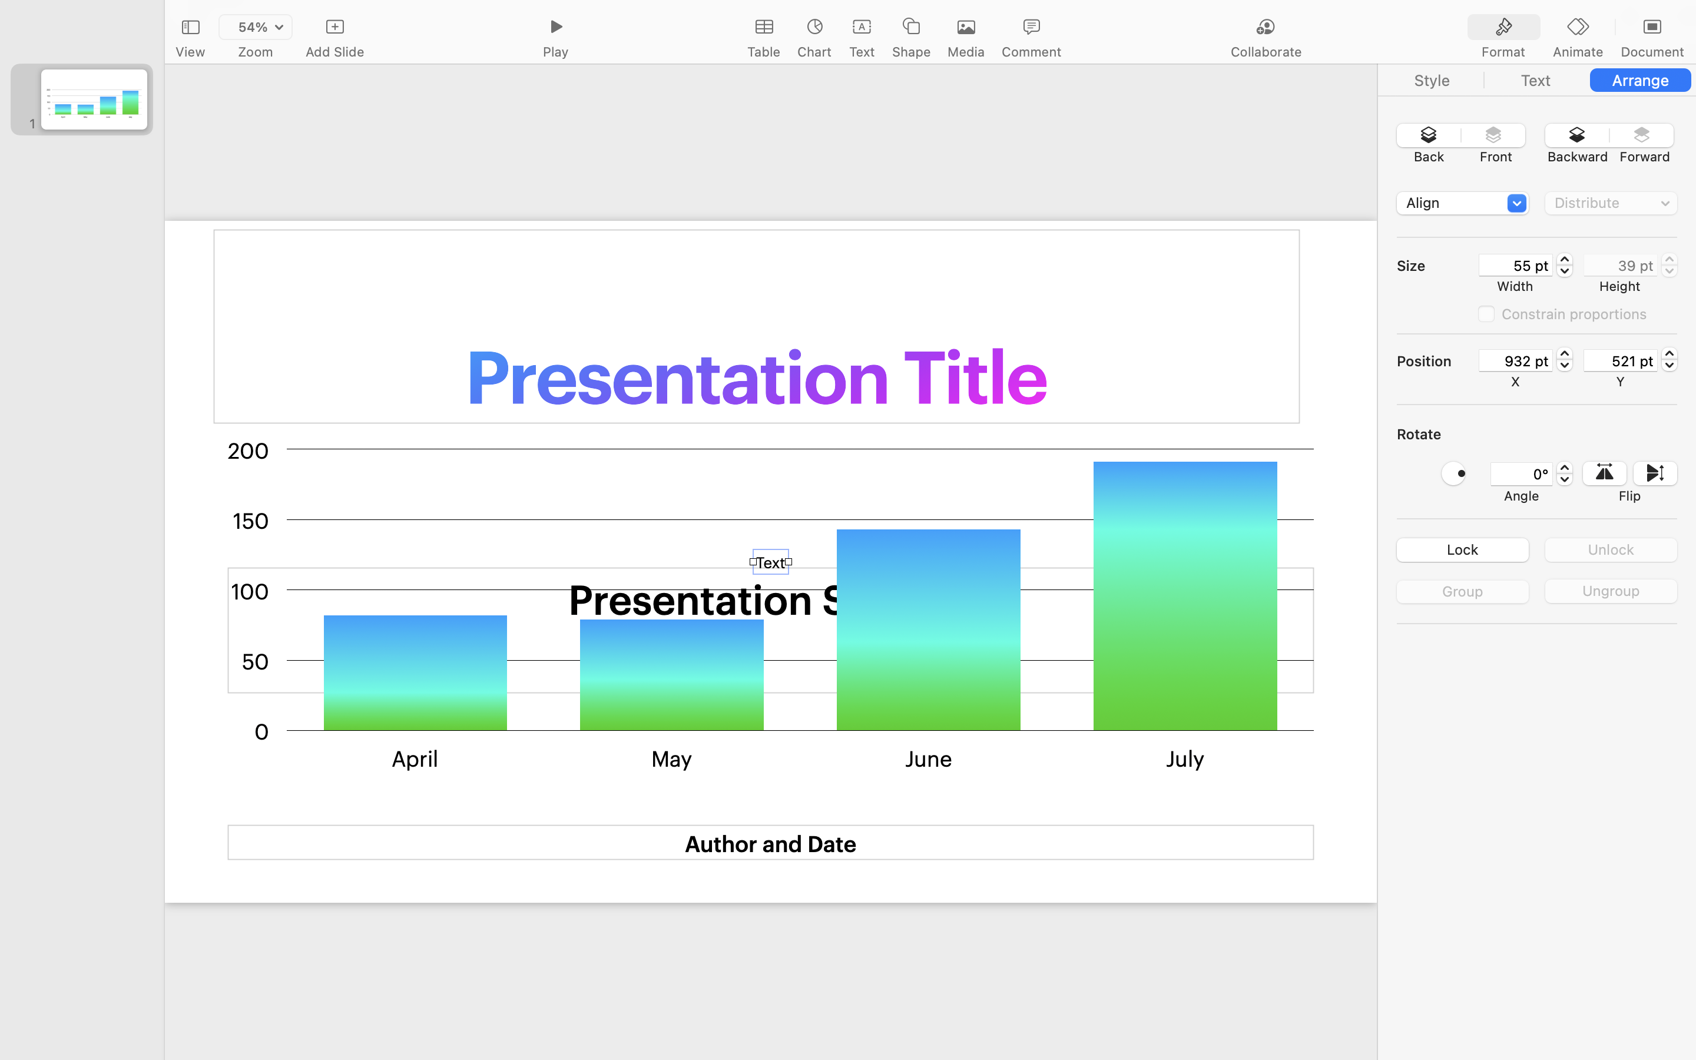  Describe the element at coordinates (1522, 474) in the screenshot. I see `0°` at that location.